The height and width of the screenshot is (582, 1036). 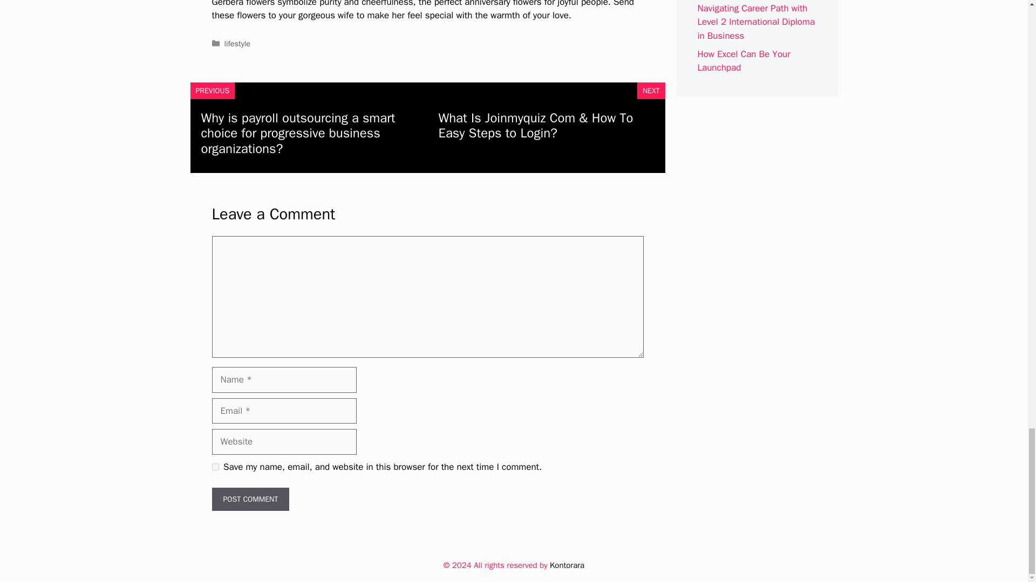 What do you see at coordinates (237, 43) in the screenshot?
I see `lifestyle` at bounding box center [237, 43].